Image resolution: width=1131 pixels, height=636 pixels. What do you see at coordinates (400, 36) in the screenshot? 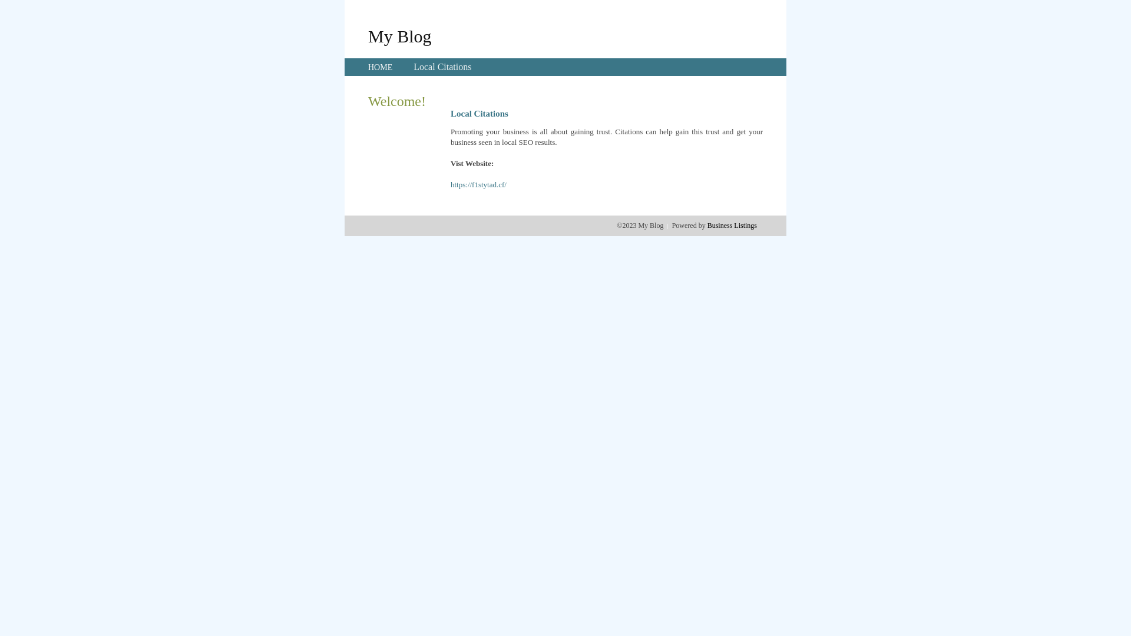
I see `My Blog` at bounding box center [400, 36].